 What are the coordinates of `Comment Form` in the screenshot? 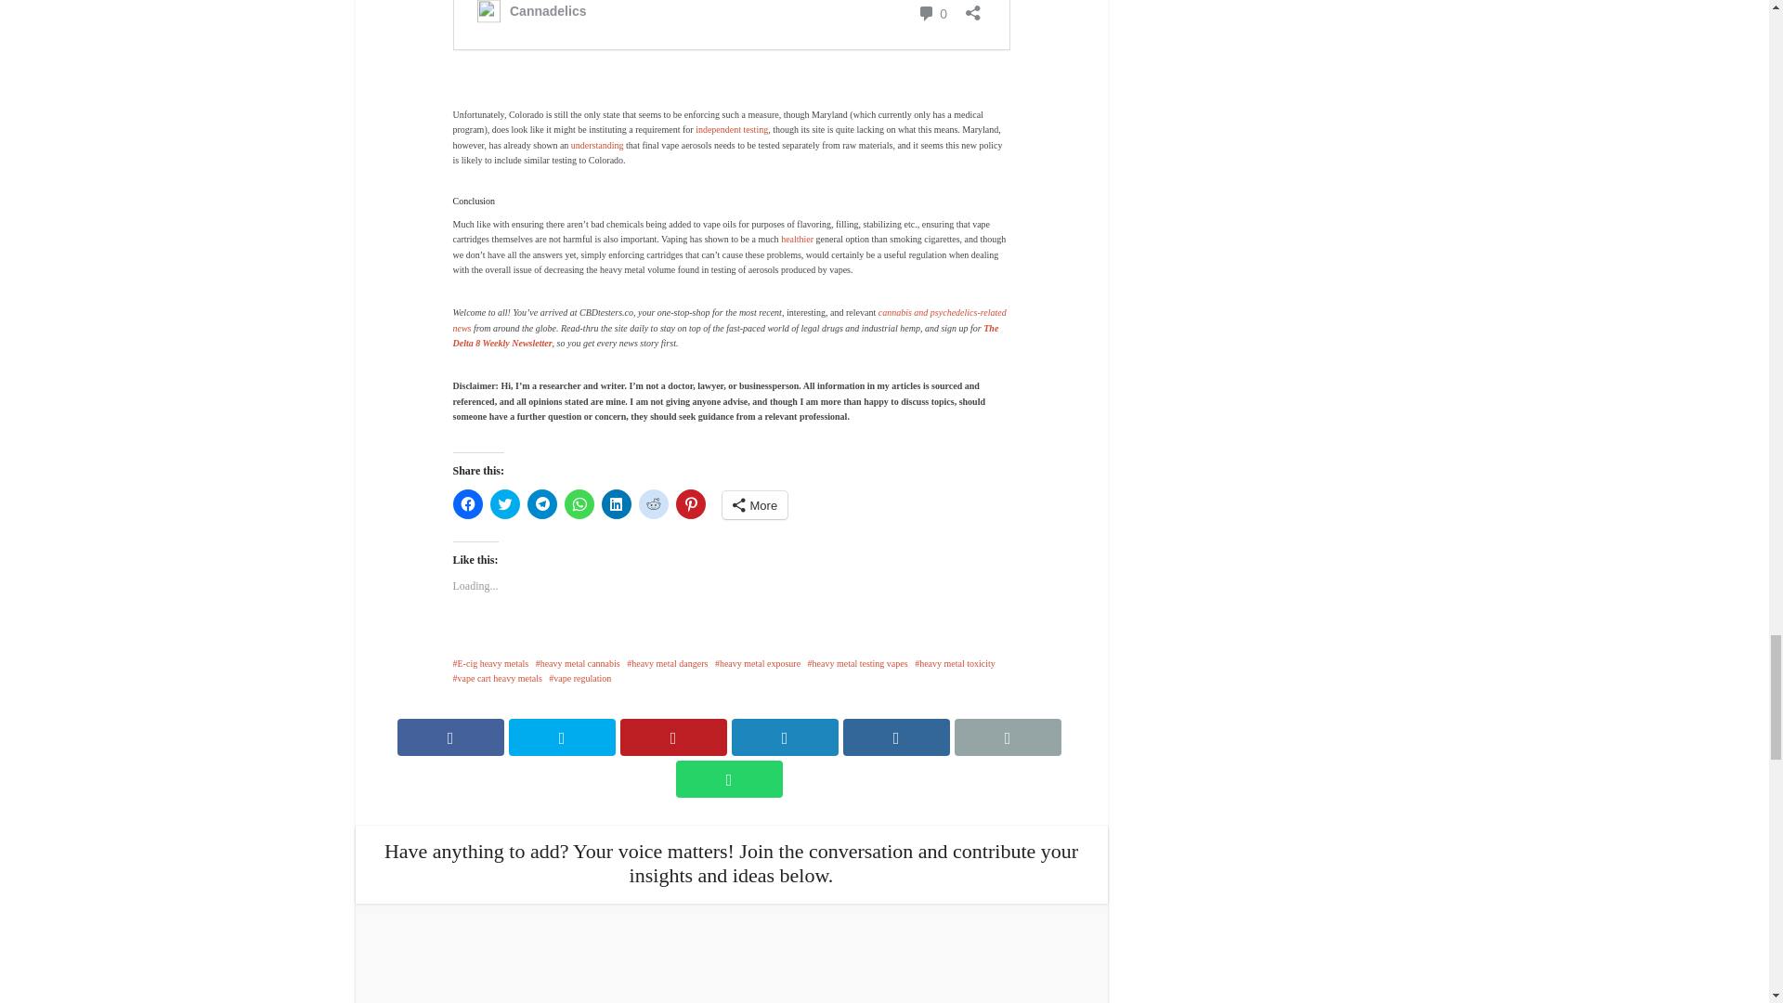 It's located at (730, 962).